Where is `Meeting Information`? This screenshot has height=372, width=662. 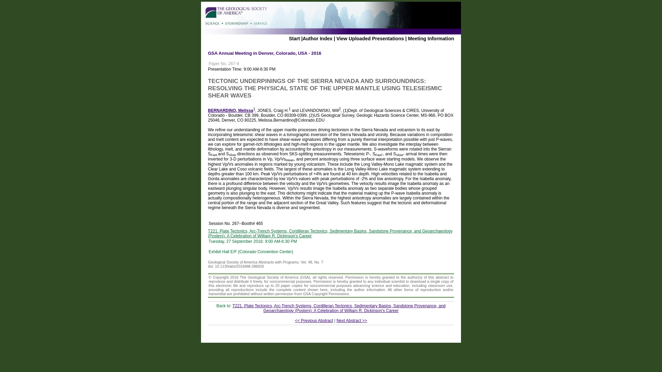
Meeting Information is located at coordinates (431, 38).